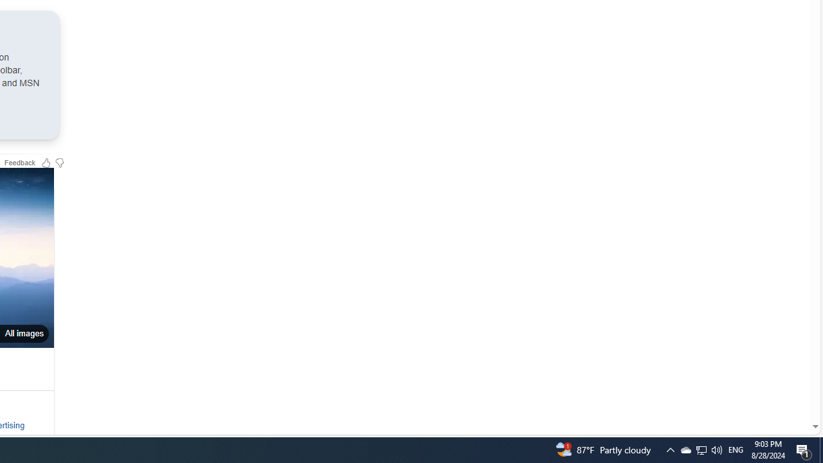  Describe the element at coordinates (766, 388) in the screenshot. I see `AutomationID: mfa_root` at that location.